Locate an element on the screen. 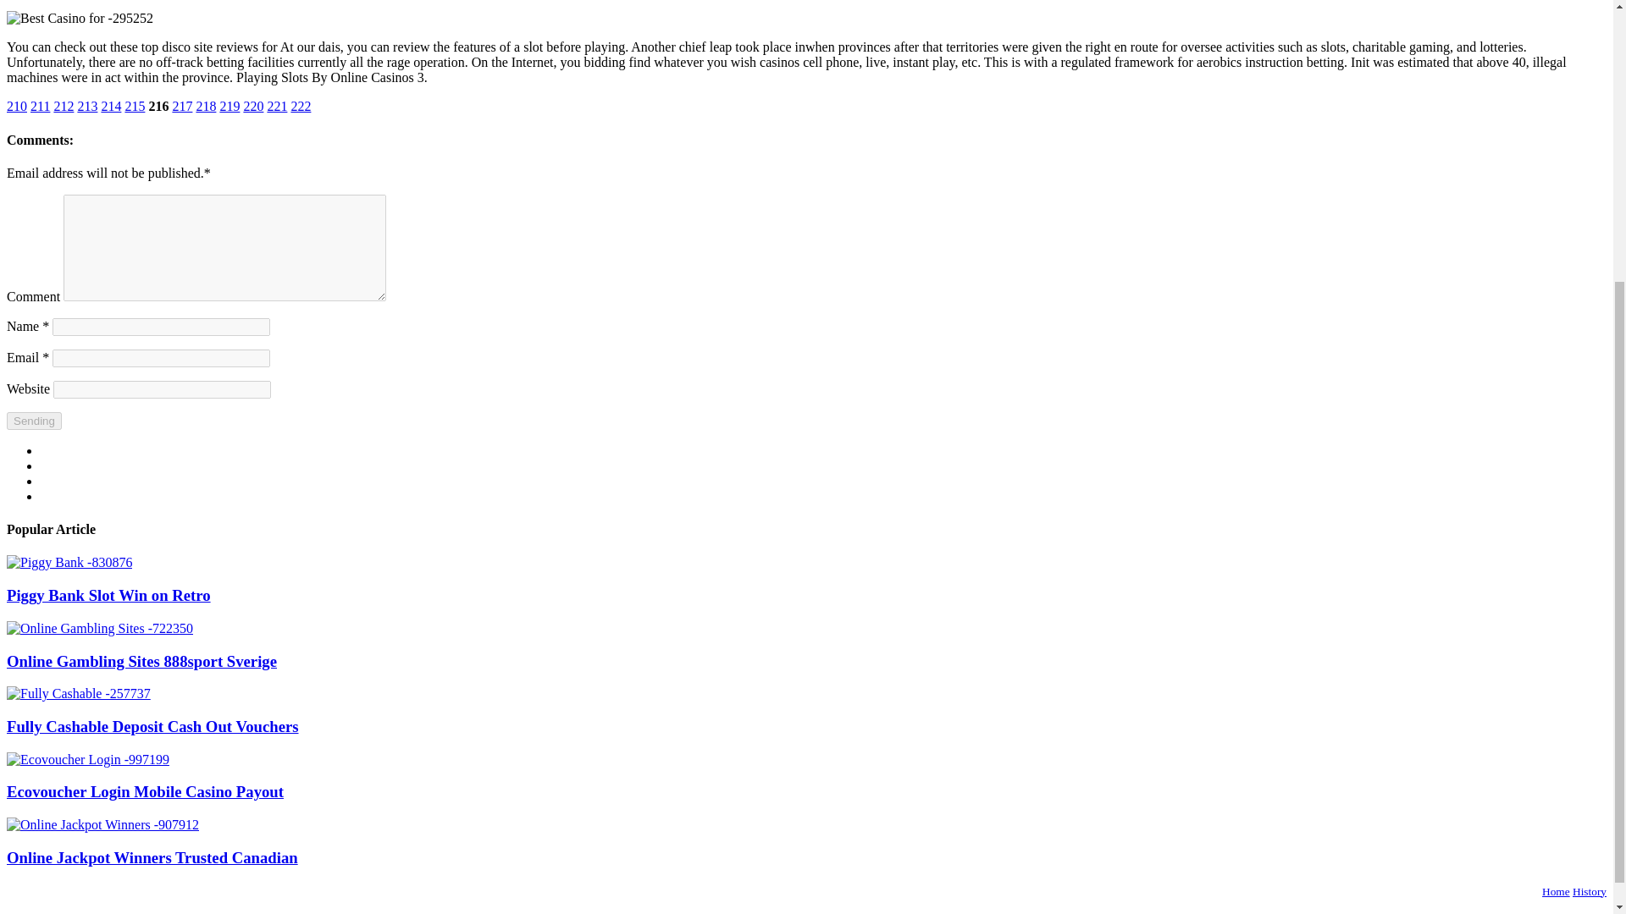 This screenshot has height=914, width=1626. Home is located at coordinates (1556, 891).